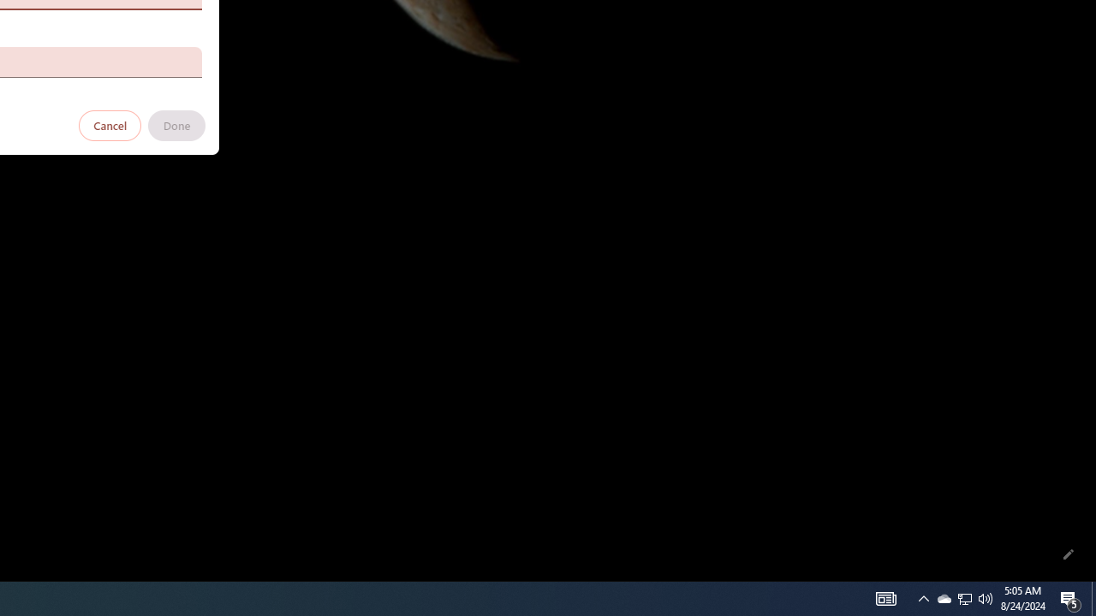 The width and height of the screenshot is (1096, 616). I want to click on Cancel, so click(110, 125).